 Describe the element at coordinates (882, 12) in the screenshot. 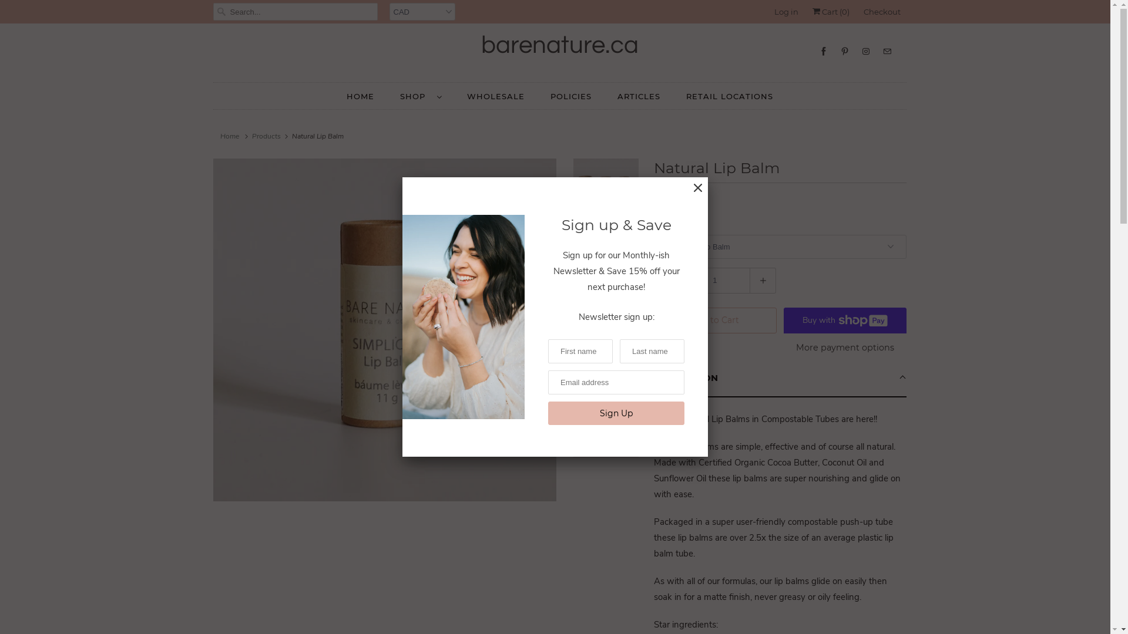

I see `Checkout` at that location.